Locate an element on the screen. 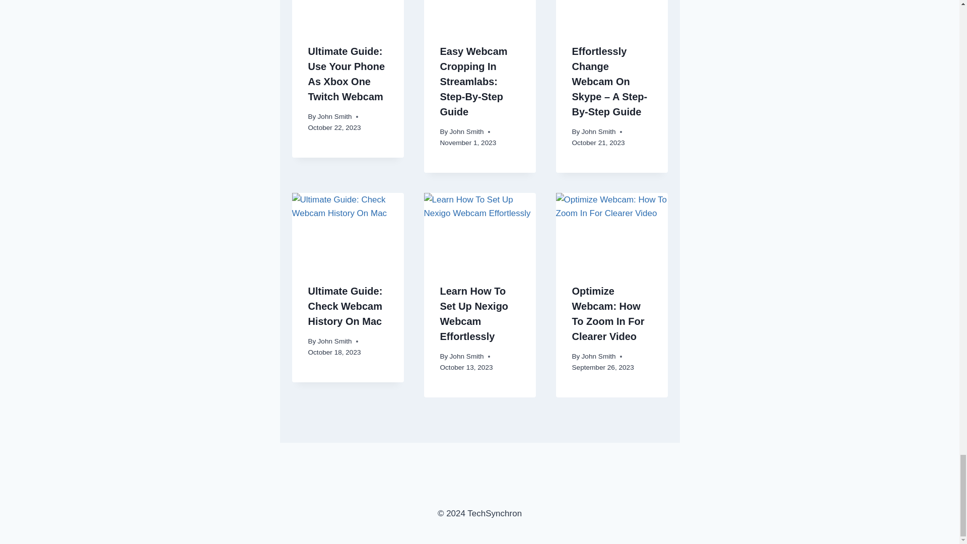 This screenshot has height=544, width=967. John Smith is located at coordinates (334, 116).